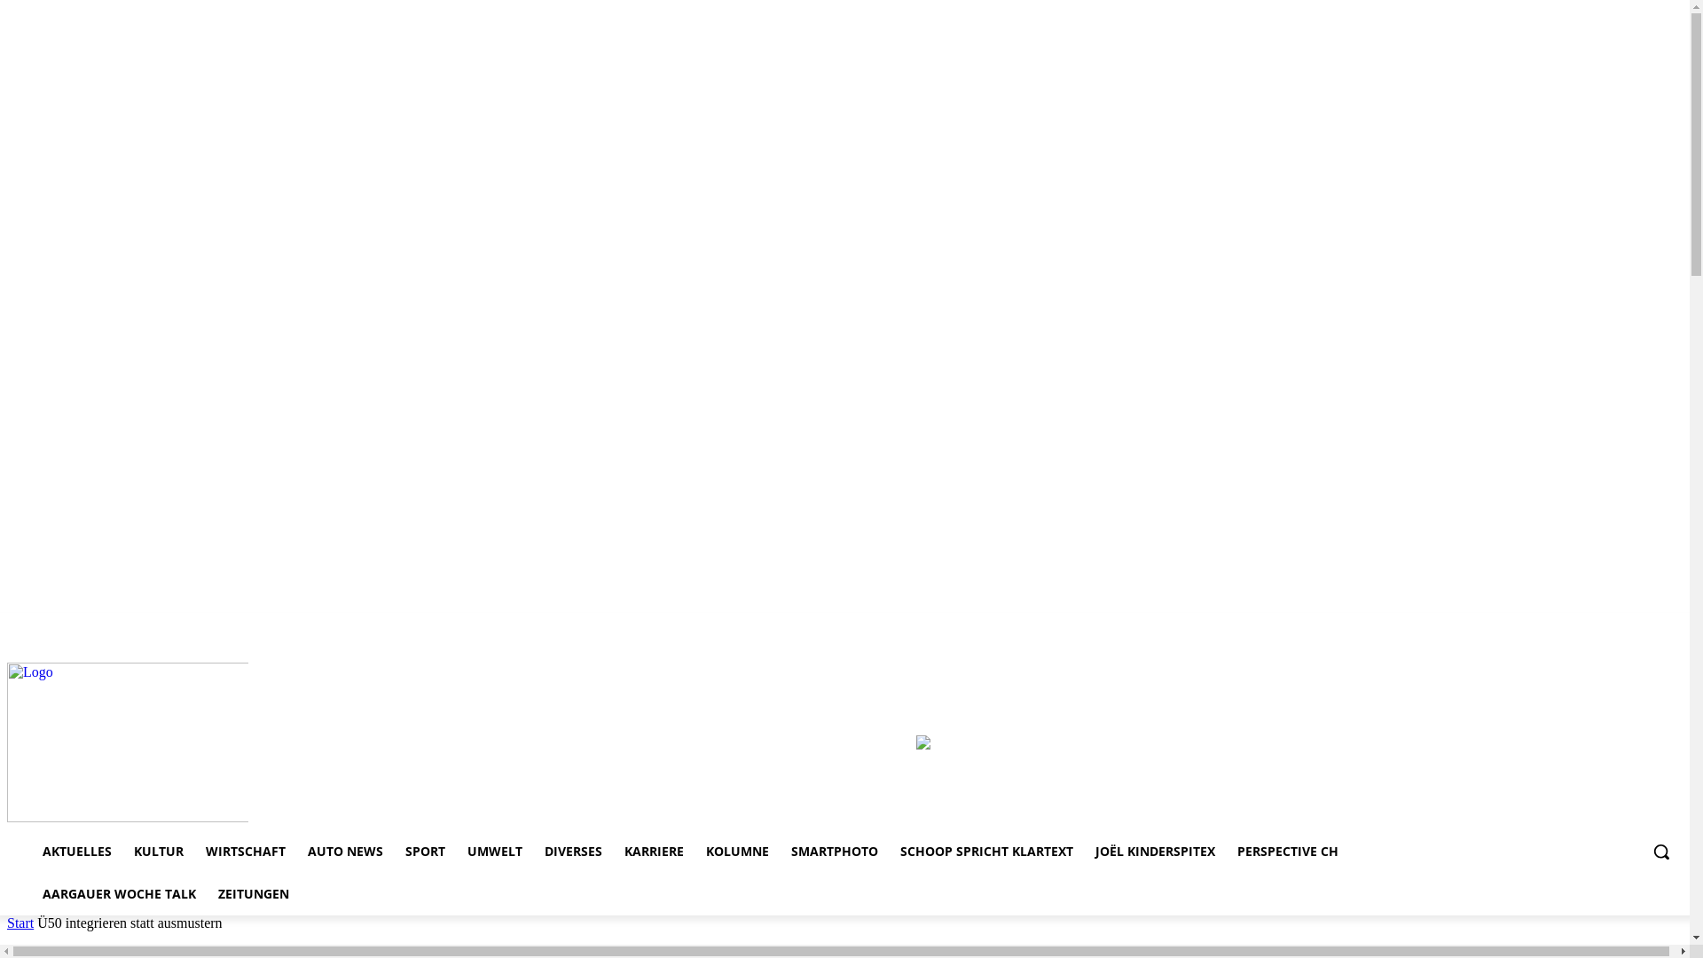 The height and width of the screenshot is (958, 1703). I want to click on SPORT, so click(426, 852).